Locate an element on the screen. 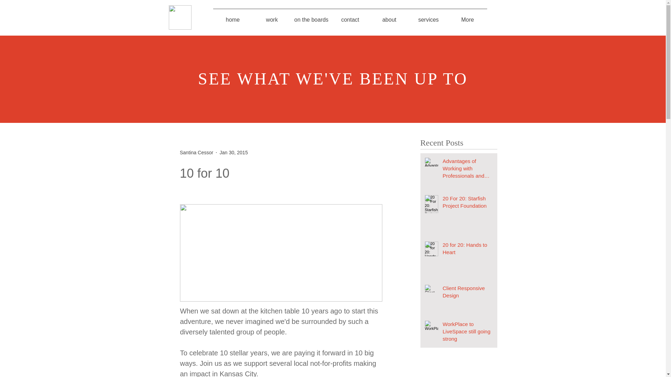 Image resolution: width=671 pixels, height=377 pixels. about is located at coordinates (389, 16).